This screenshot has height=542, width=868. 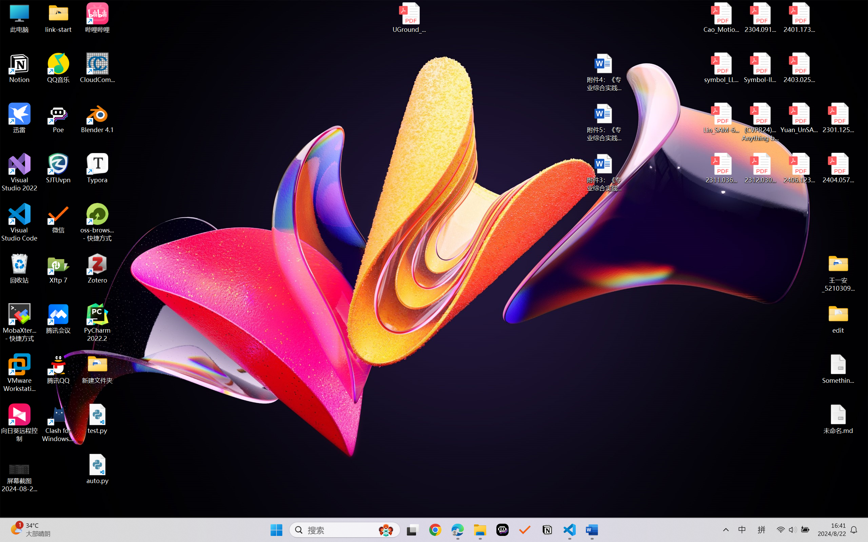 I want to click on 2301.12597v3.pdf, so click(x=838, y=118).